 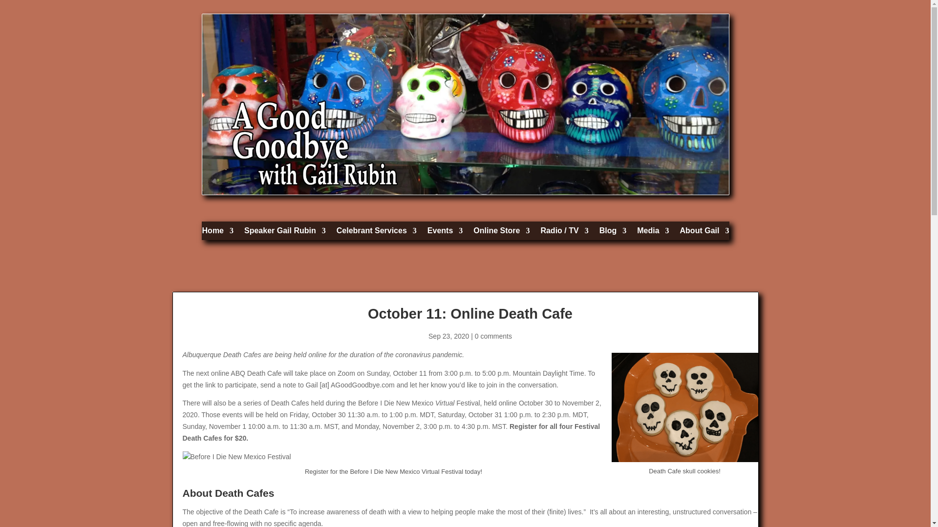 What do you see at coordinates (704, 233) in the screenshot?
I see `About Gail` at bounding box center [704, 233].